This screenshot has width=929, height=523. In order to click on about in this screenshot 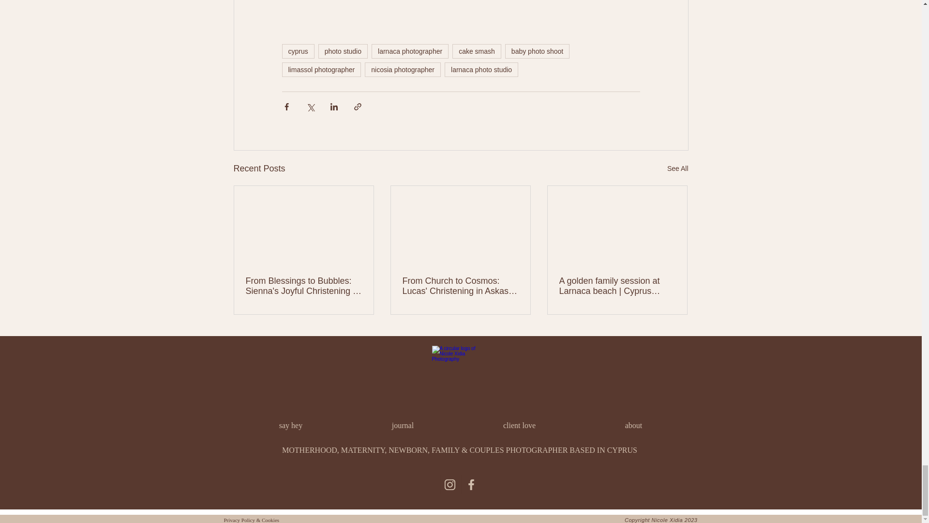, I will do `click(634, 425)`.